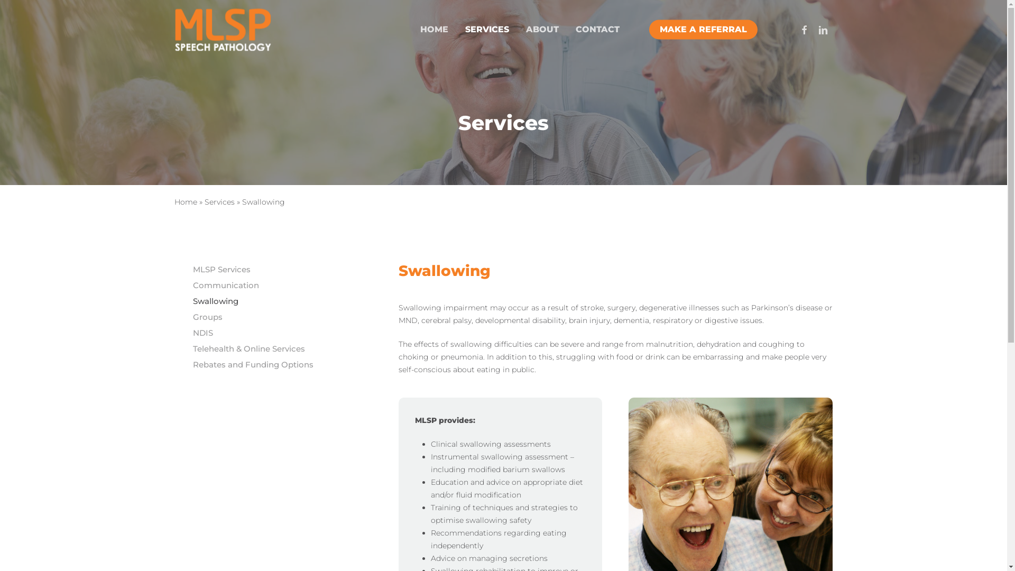 The width and height of the screenshot is (1015, 571). What do you see at coordinates (289, 365) in the screenshot?
I see `Rebates and Funding Options` at bounding box center [289, 365].